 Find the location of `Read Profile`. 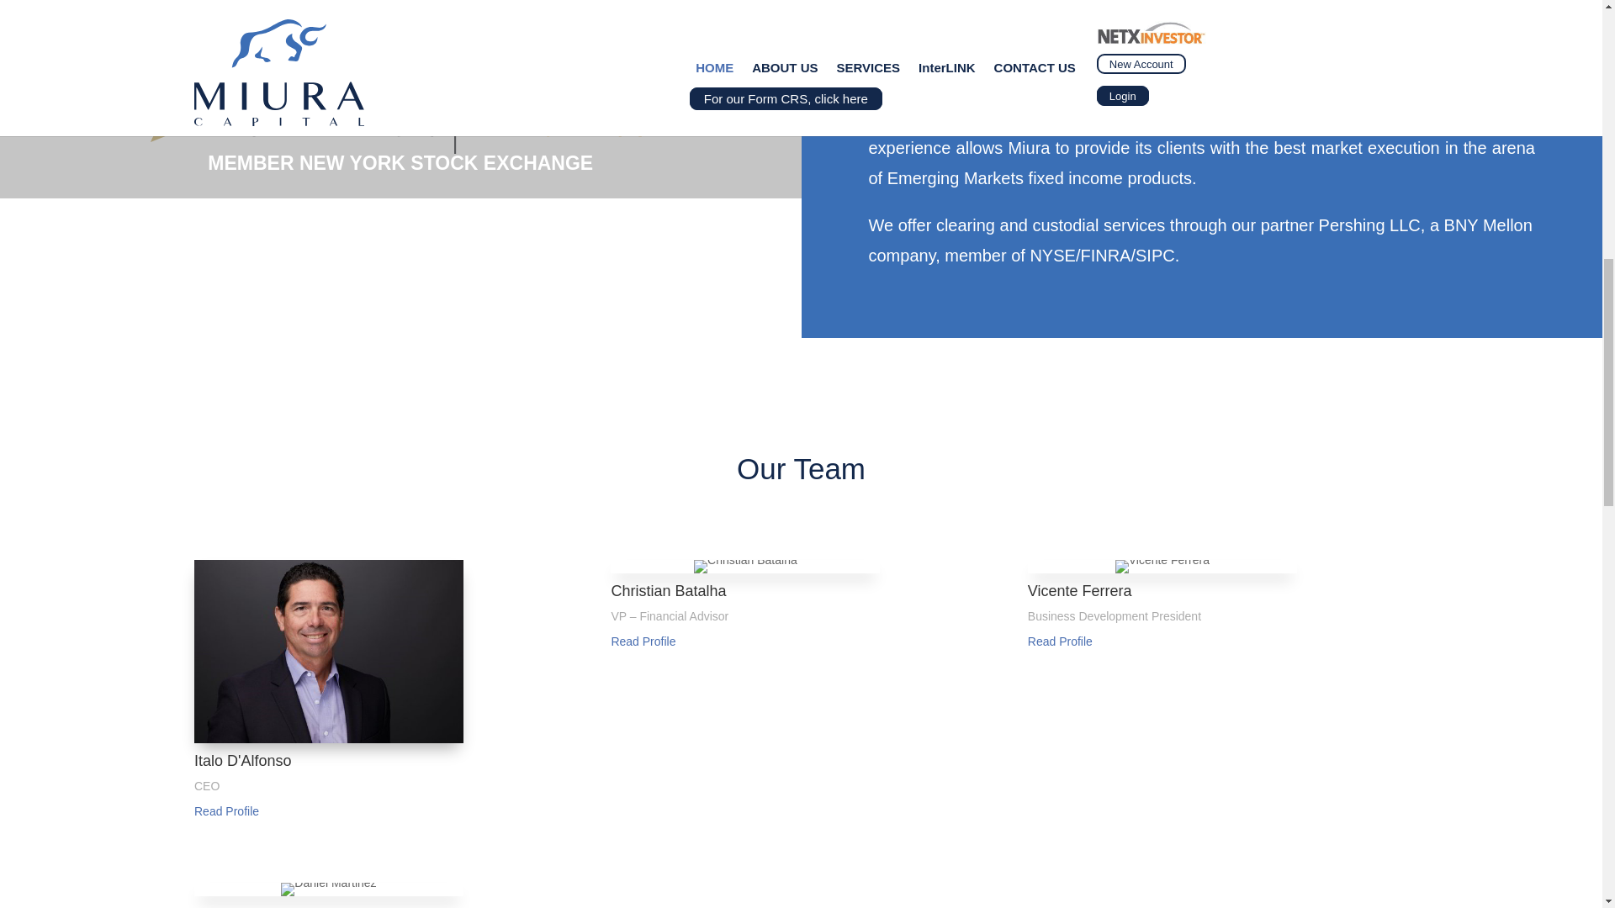

Read Profile is located at coordinates (643, 641).